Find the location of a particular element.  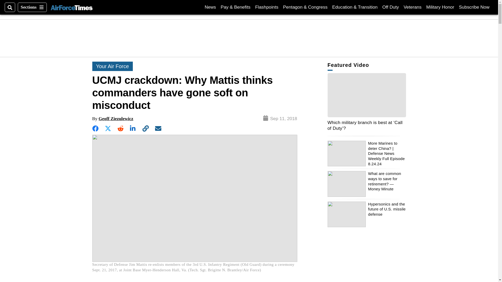

Veterans is located at coordinates (413, 7).